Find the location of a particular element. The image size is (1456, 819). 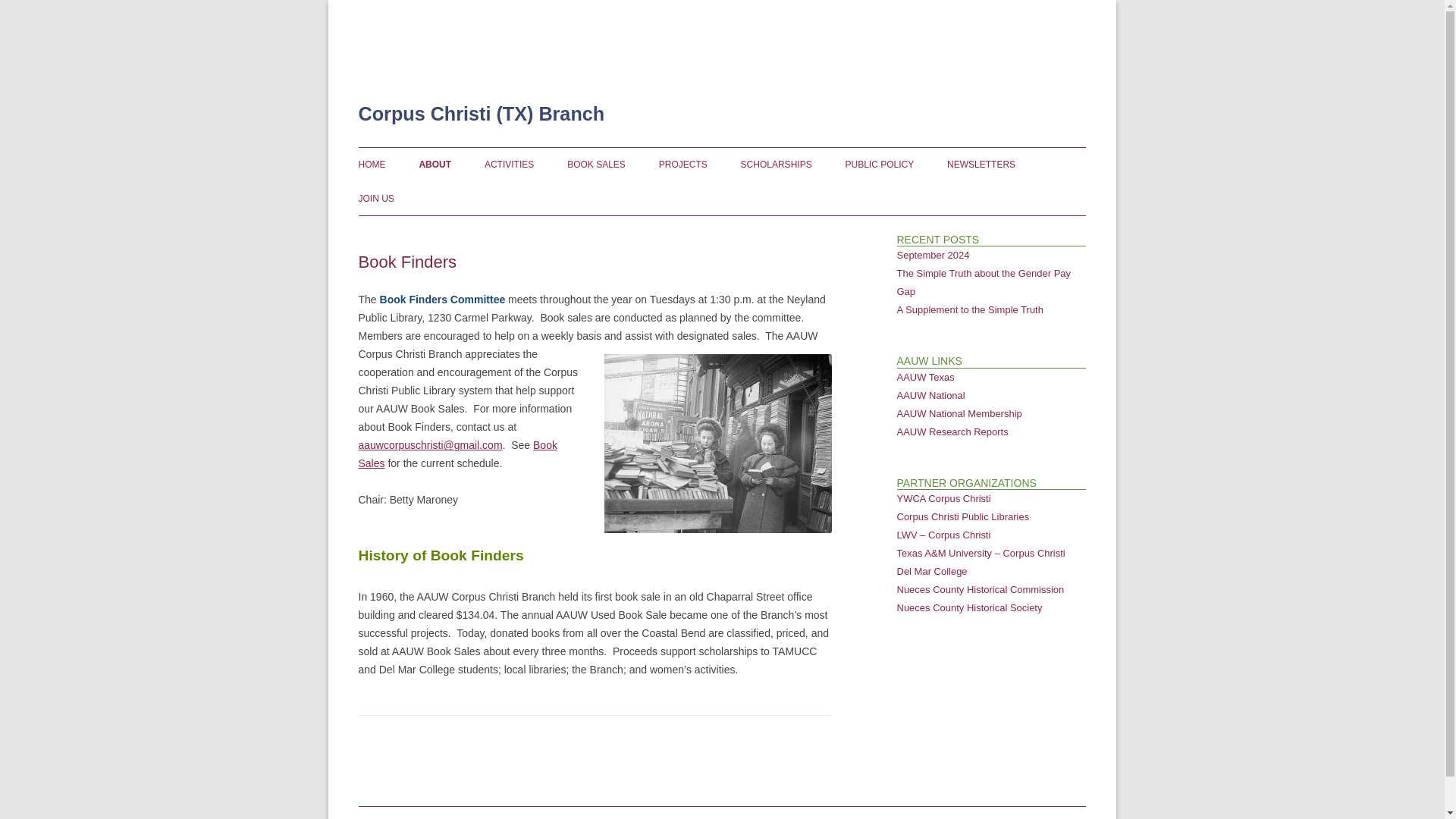

September 2024 is located at coordinates (933, 255).